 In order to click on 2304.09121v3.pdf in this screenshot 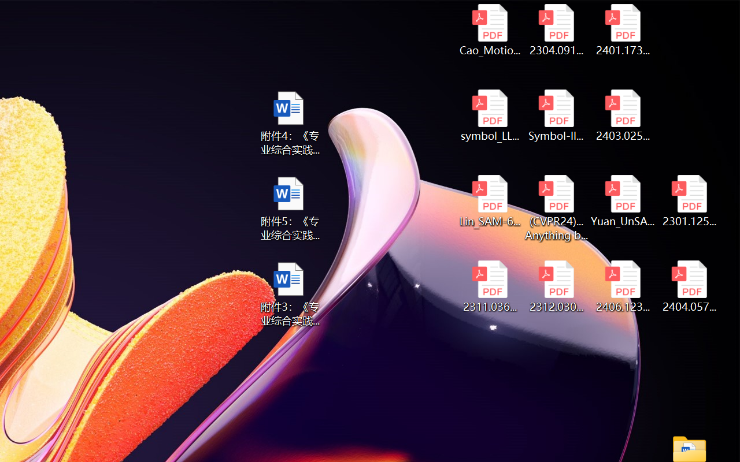, I will do `click(556, 30)`.